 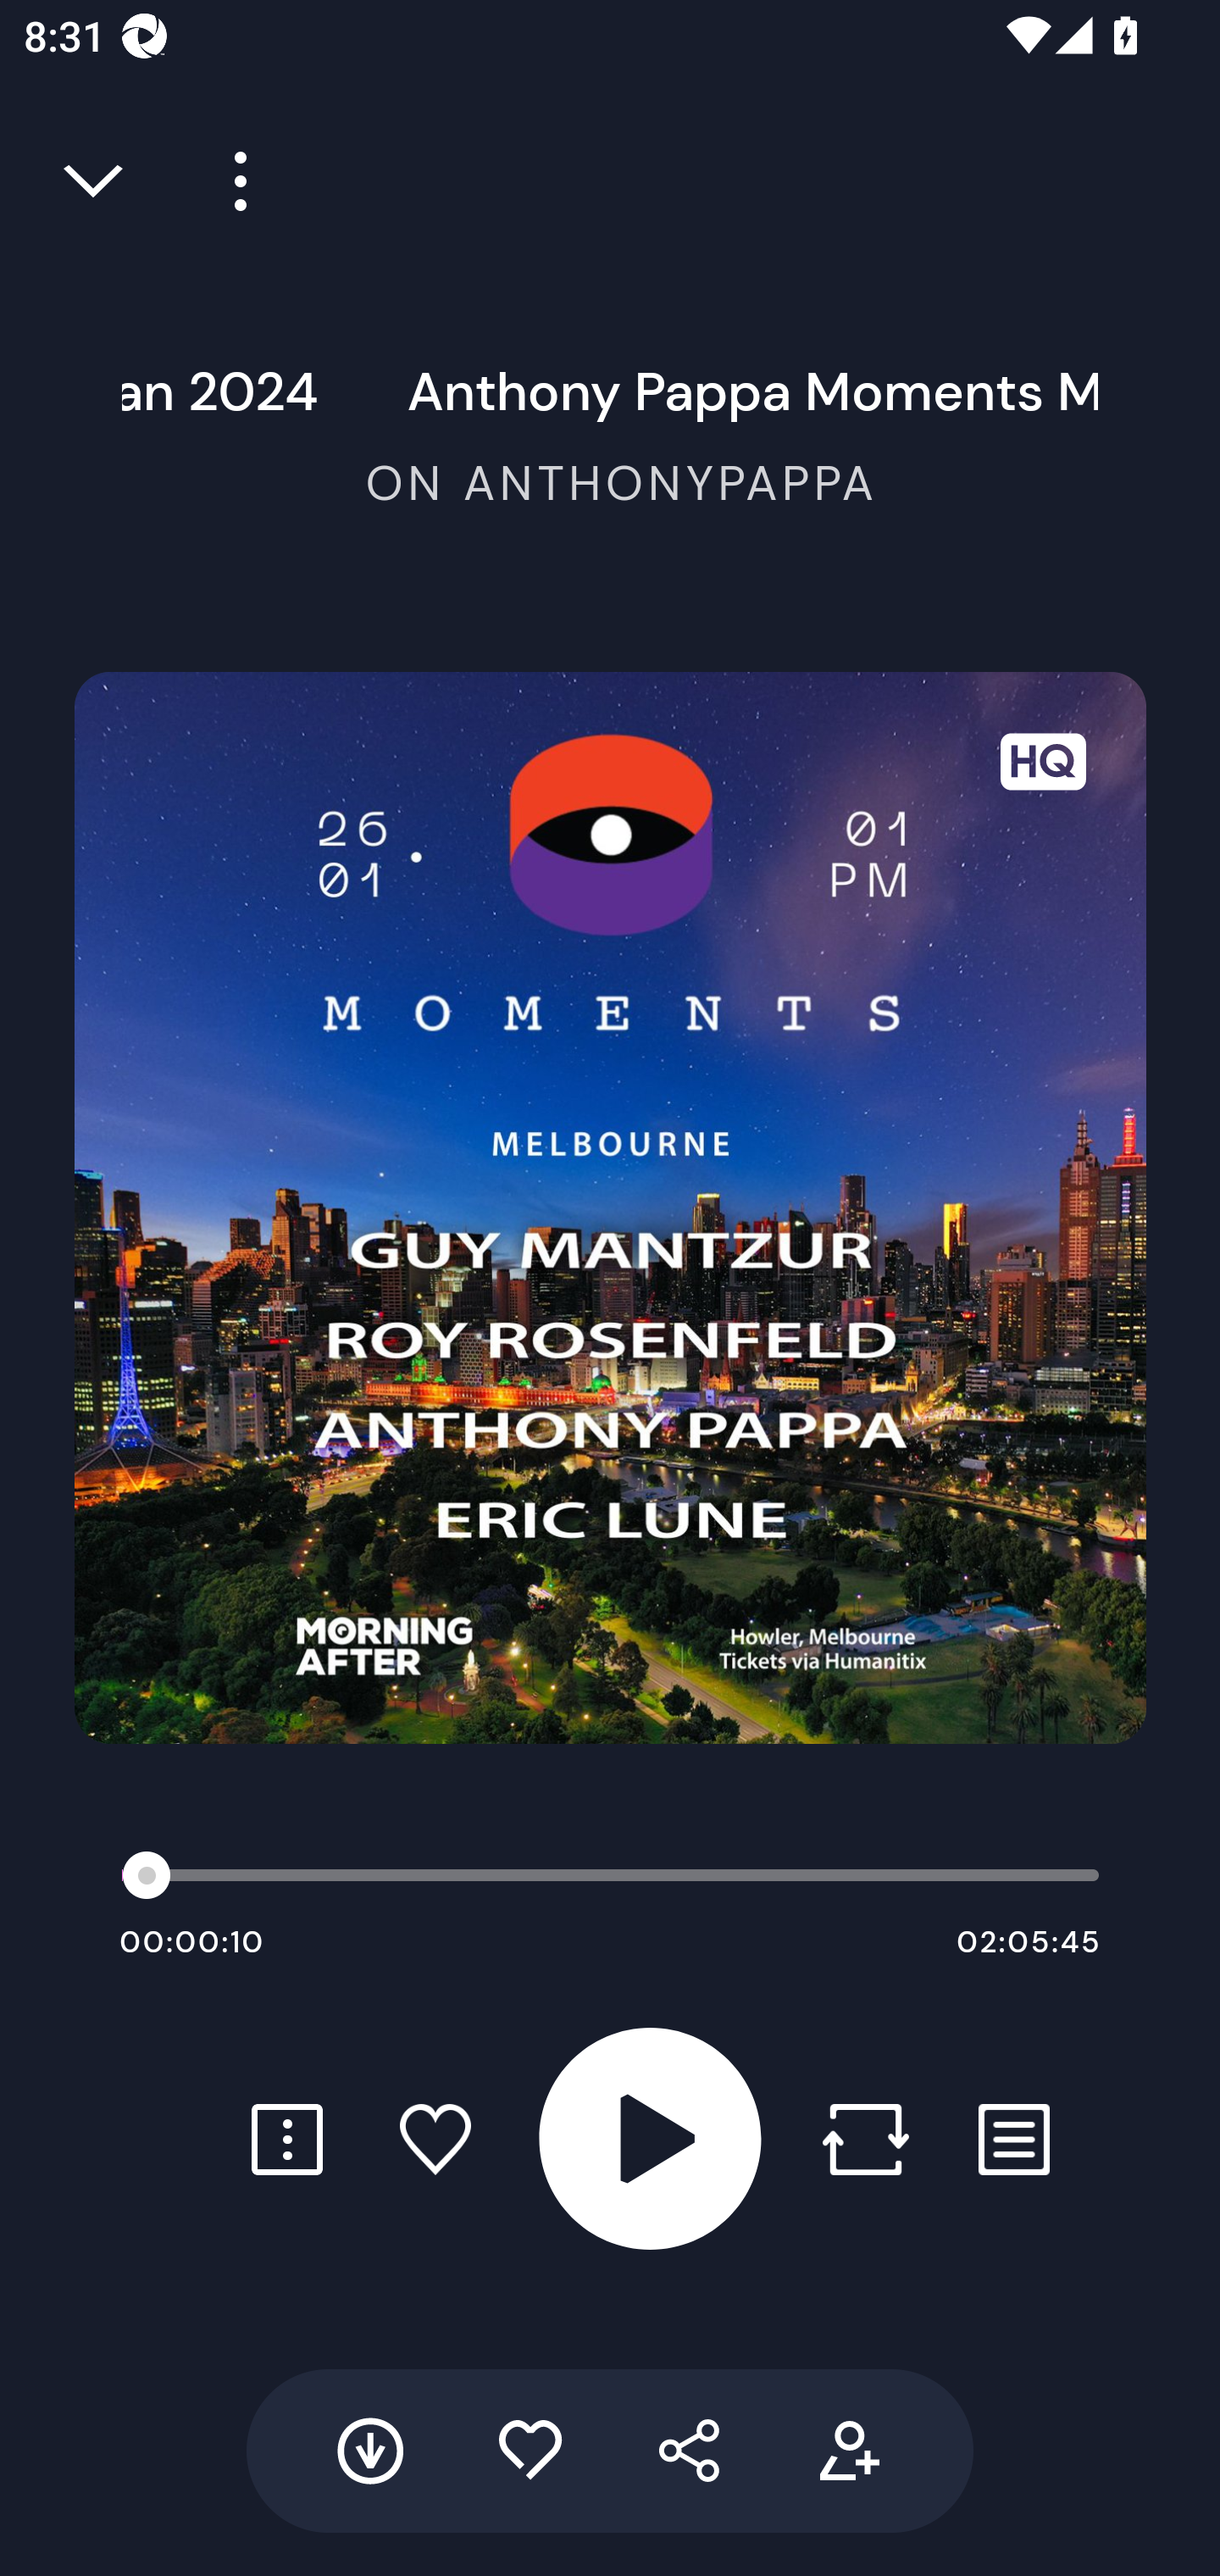 I want to click on Repost button, so click(x=865, y=2139).